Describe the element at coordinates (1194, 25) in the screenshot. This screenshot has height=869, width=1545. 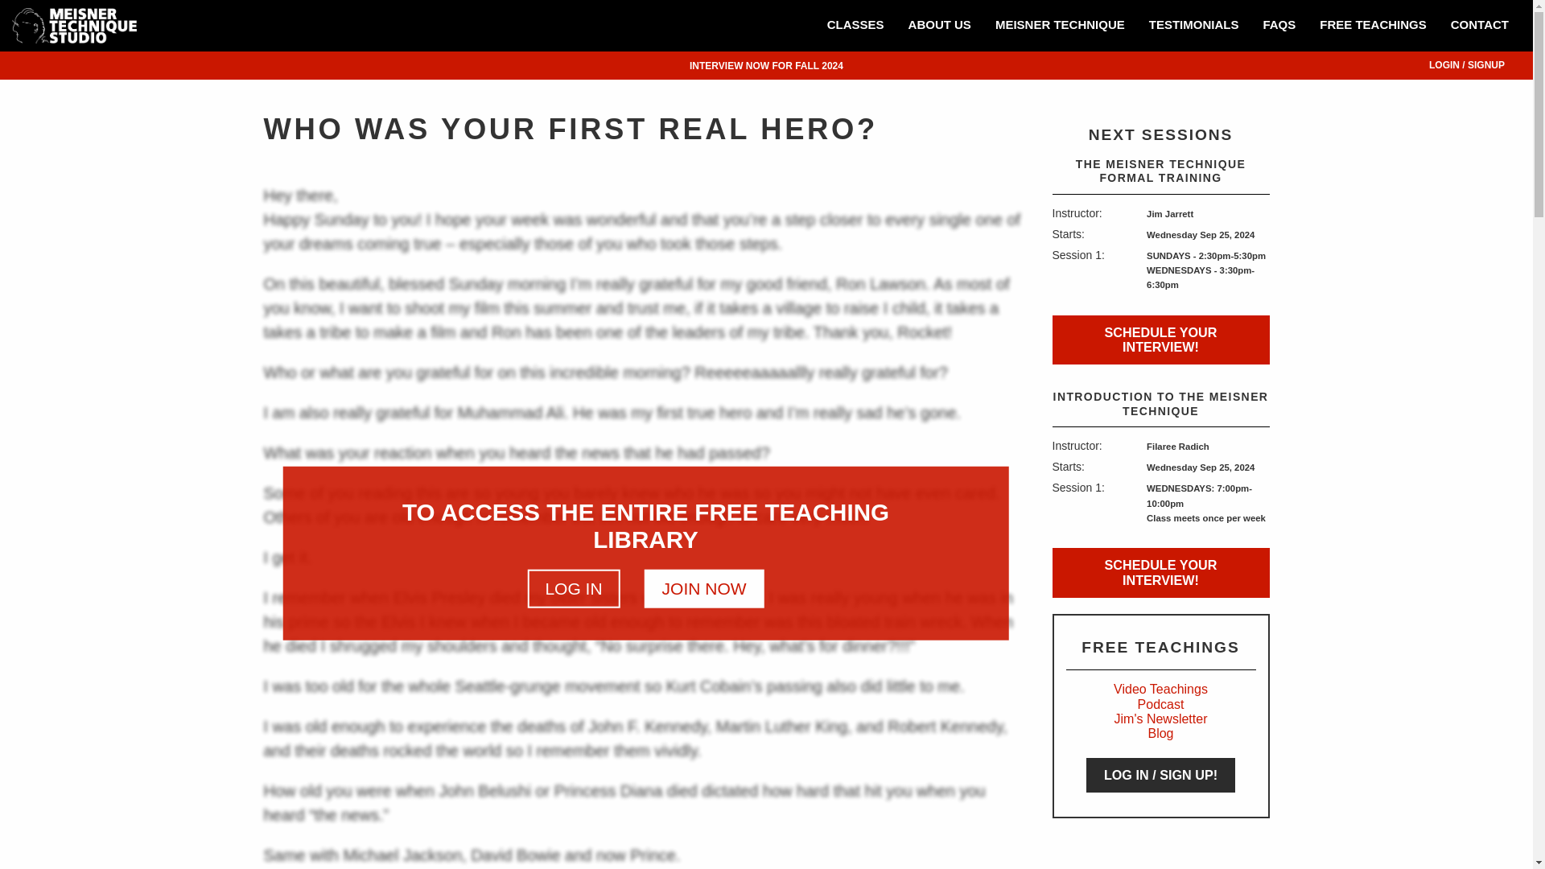
I see `TESTIMONIALS` at that location.